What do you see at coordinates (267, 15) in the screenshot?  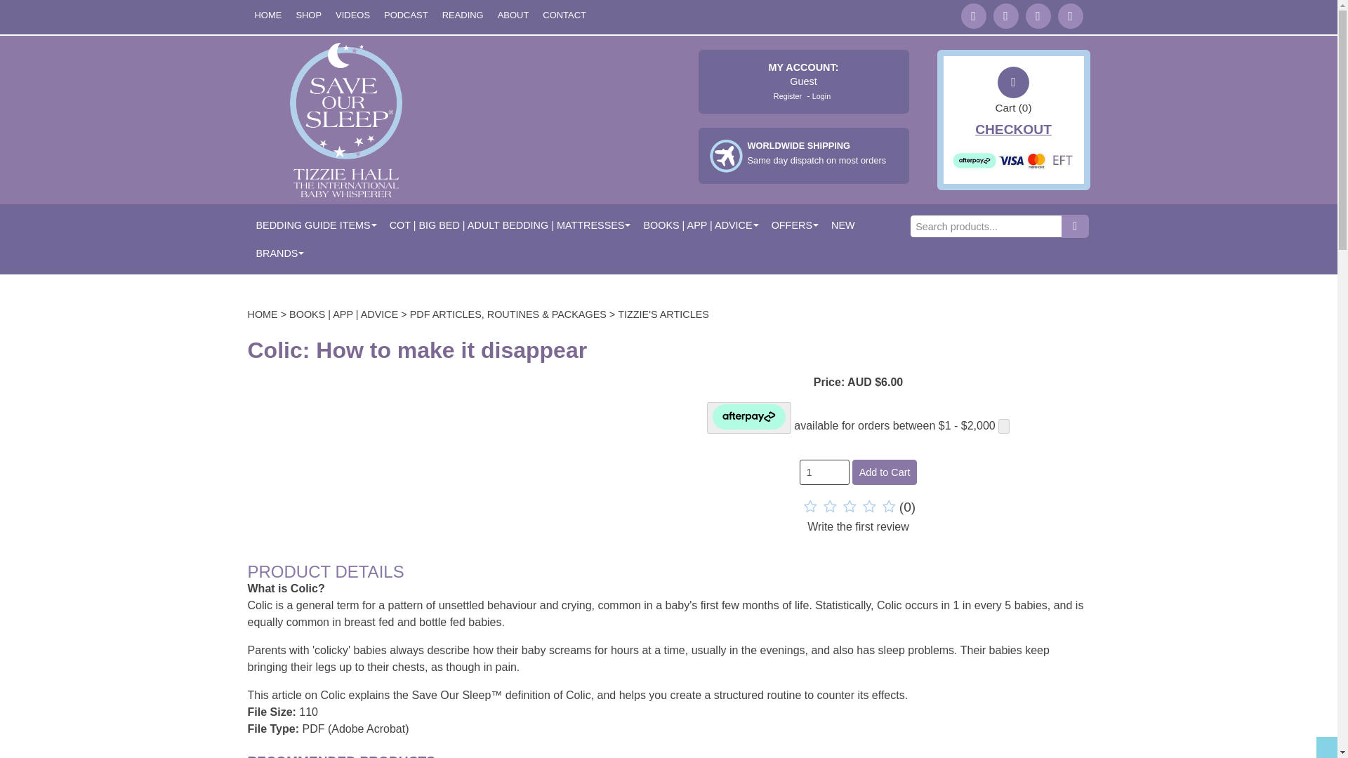 I see `HOME` at bounding box center [267, 15].